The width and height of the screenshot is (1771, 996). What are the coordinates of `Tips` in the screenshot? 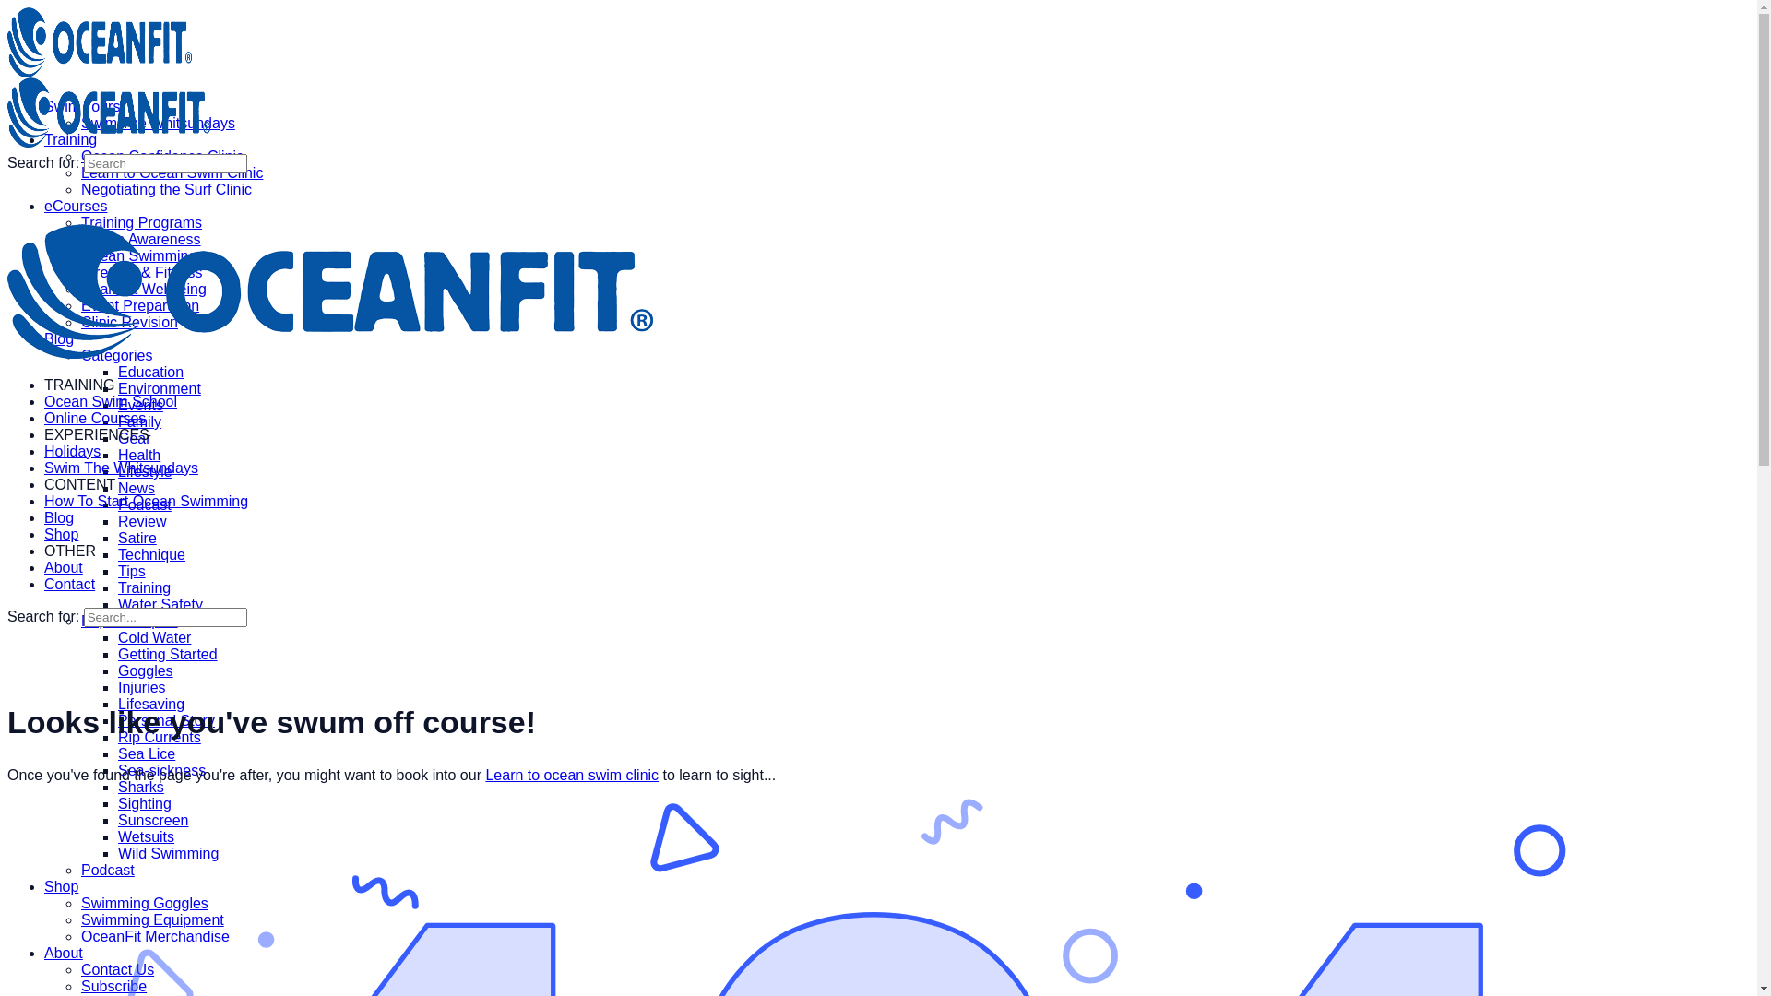 It's located at (132, 572).